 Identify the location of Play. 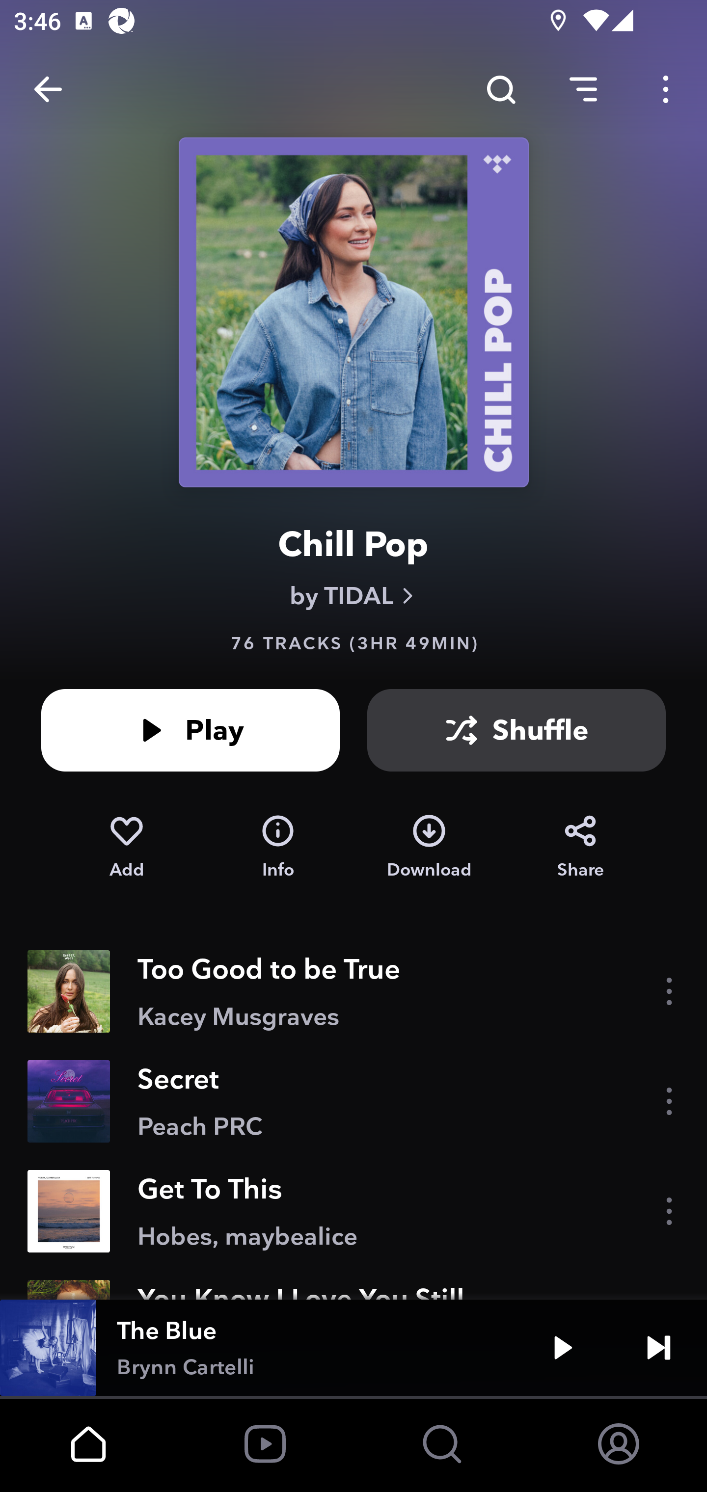
(190, 730).